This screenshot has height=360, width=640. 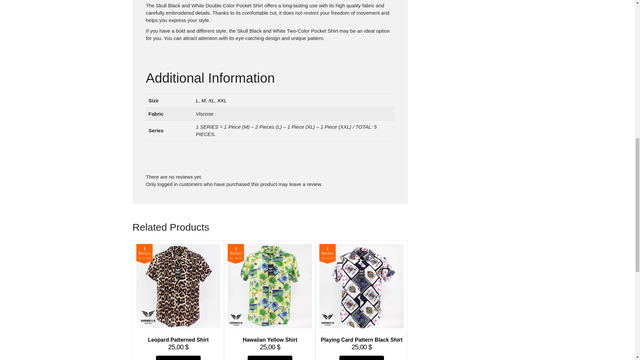 I want to click on Add to cart, so click(x=178, y=358).